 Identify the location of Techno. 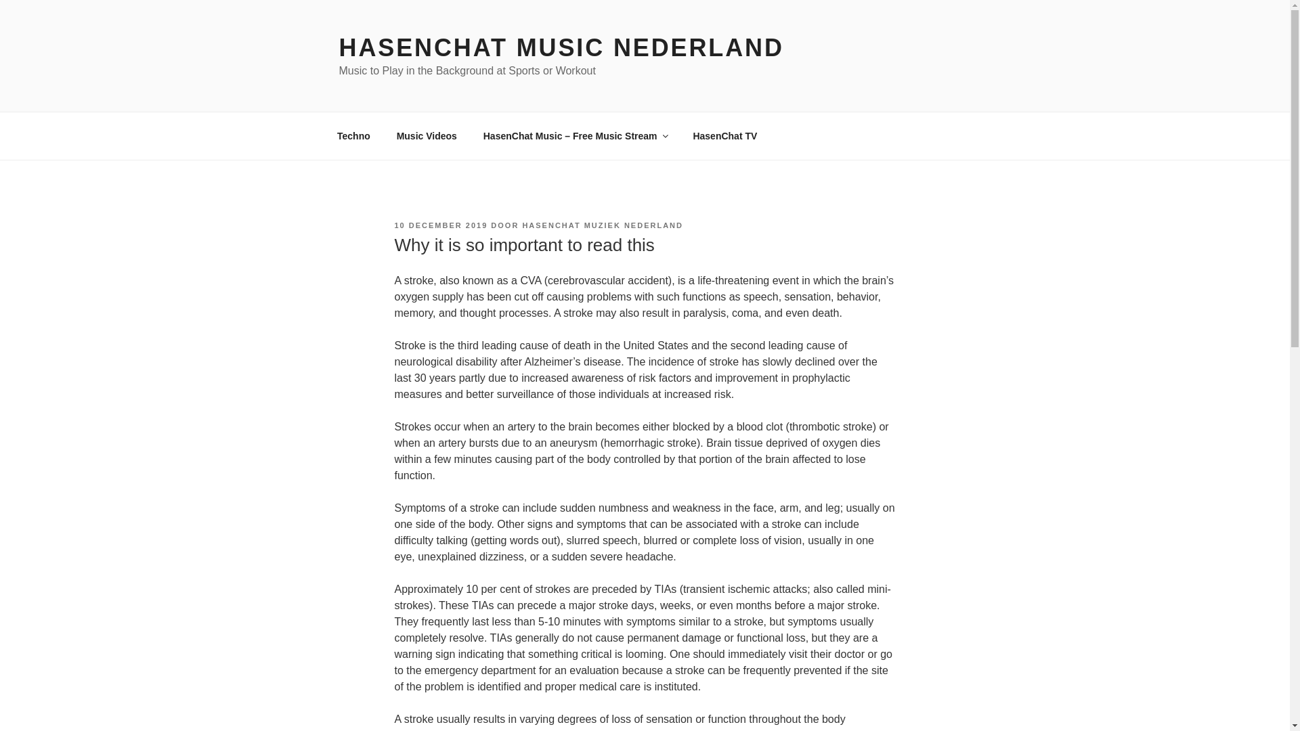
(353, 135).